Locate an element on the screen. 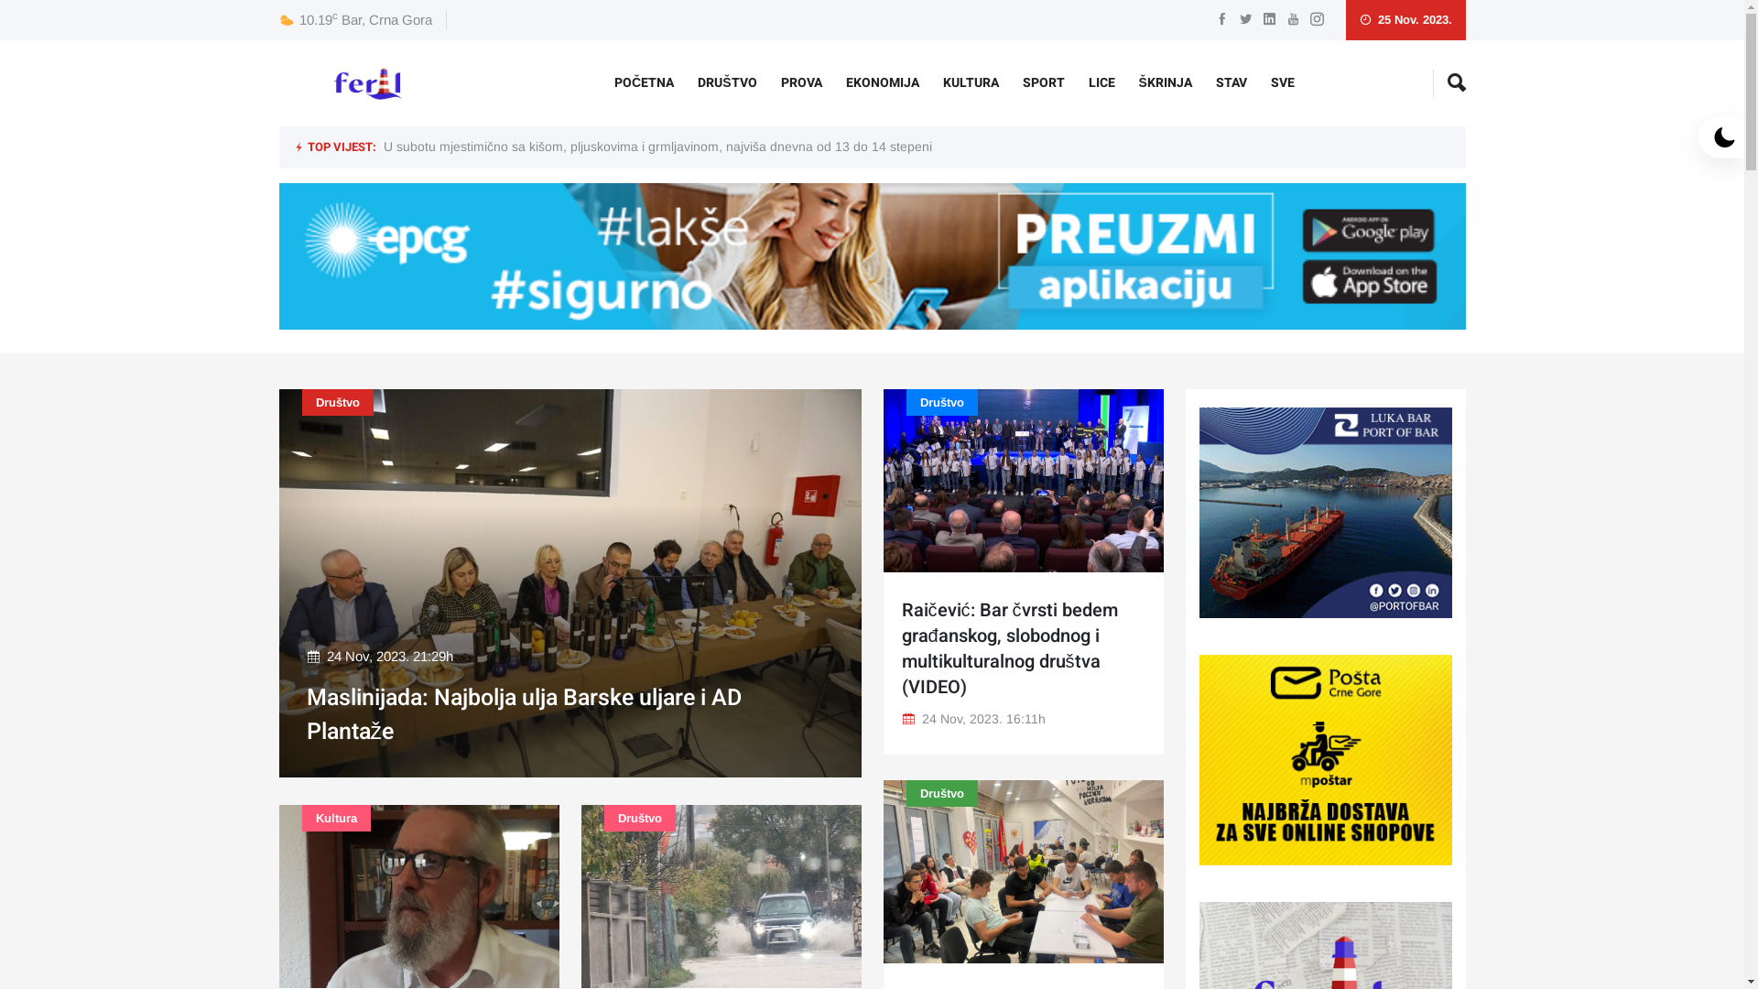 This screenshot has height=989, width=1758. SPORT is located at coordinates (1044, 82).